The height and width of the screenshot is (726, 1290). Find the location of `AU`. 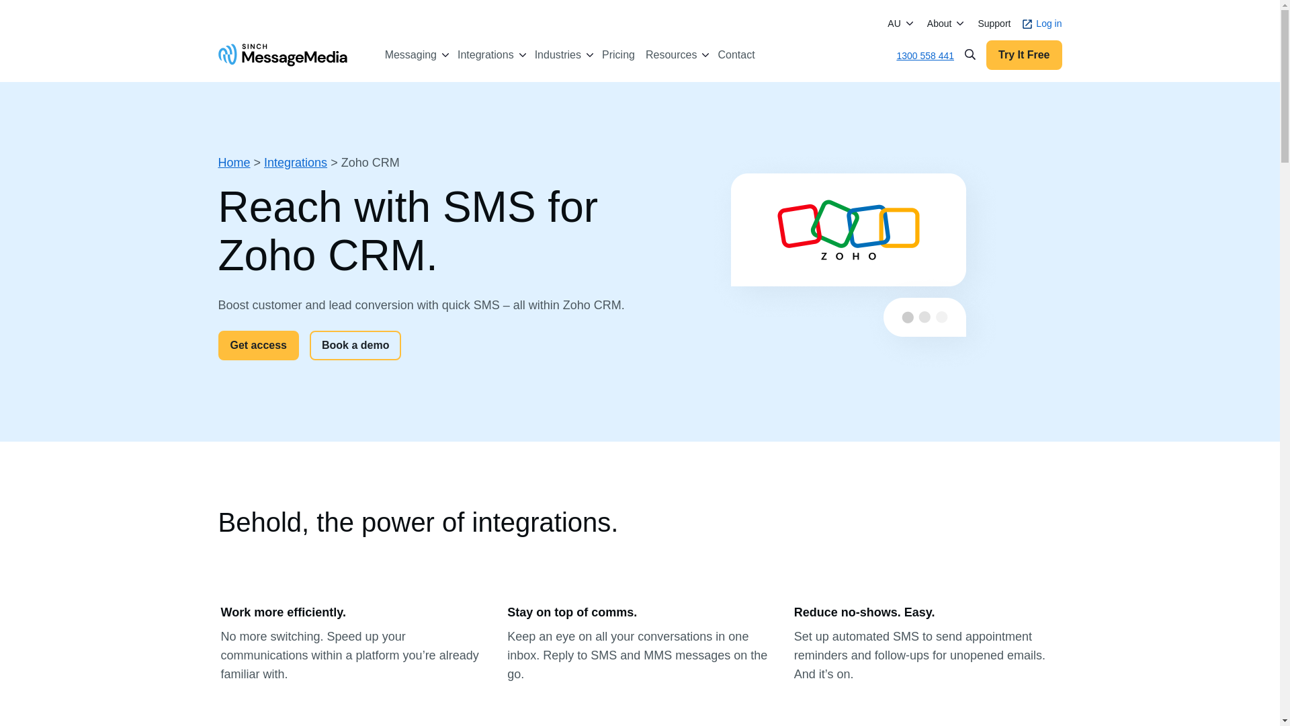

AU is located at coordinates (894, 23).